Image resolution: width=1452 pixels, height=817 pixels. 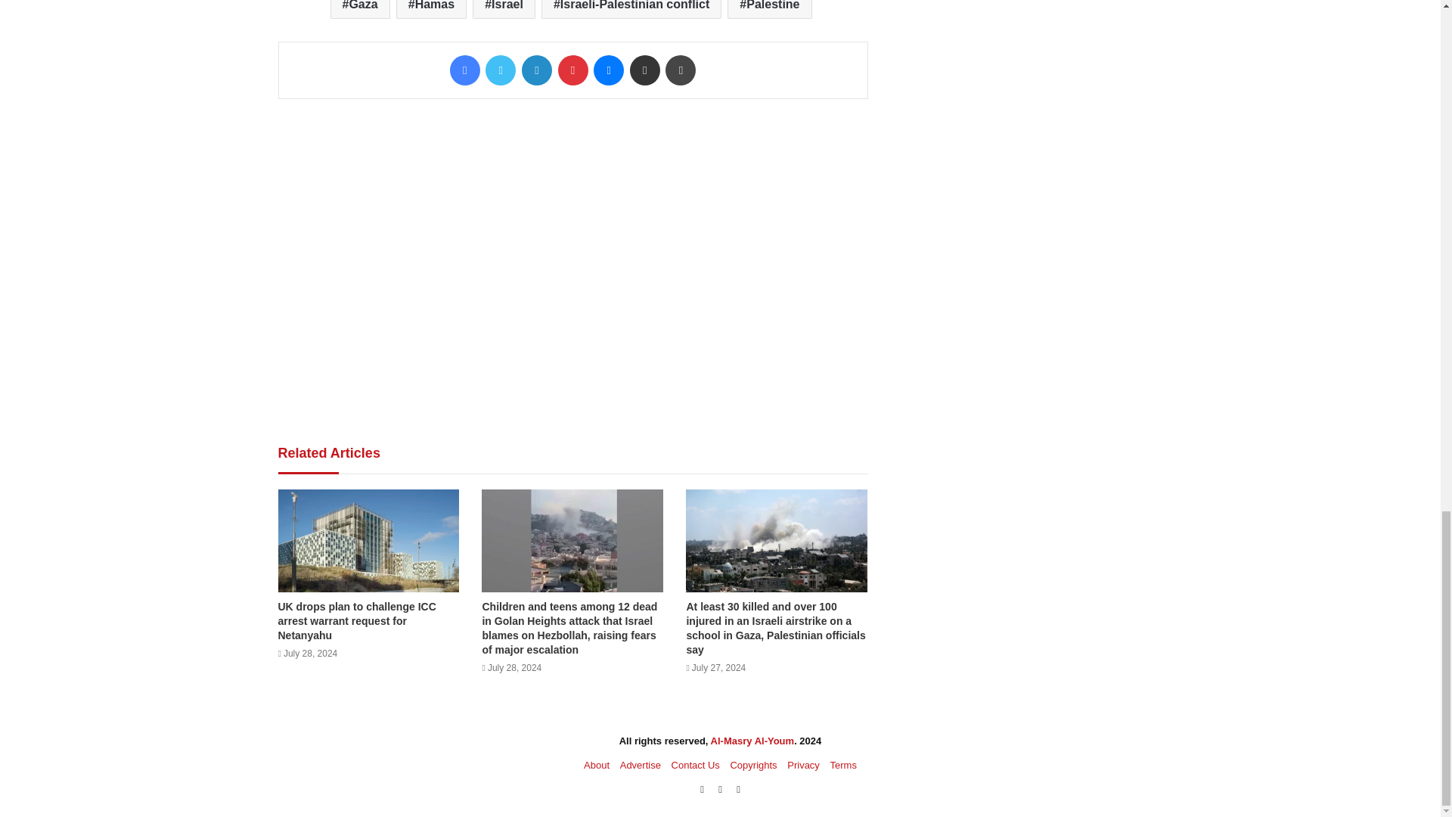 I want to click on Israel, so click(x=504, y=9).